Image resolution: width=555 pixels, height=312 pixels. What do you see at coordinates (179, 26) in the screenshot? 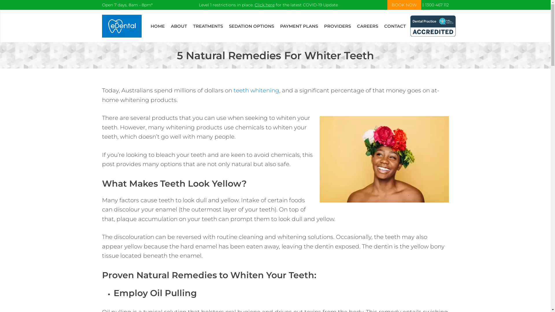
I see `ABOUT` at bounding box center [179, 26].